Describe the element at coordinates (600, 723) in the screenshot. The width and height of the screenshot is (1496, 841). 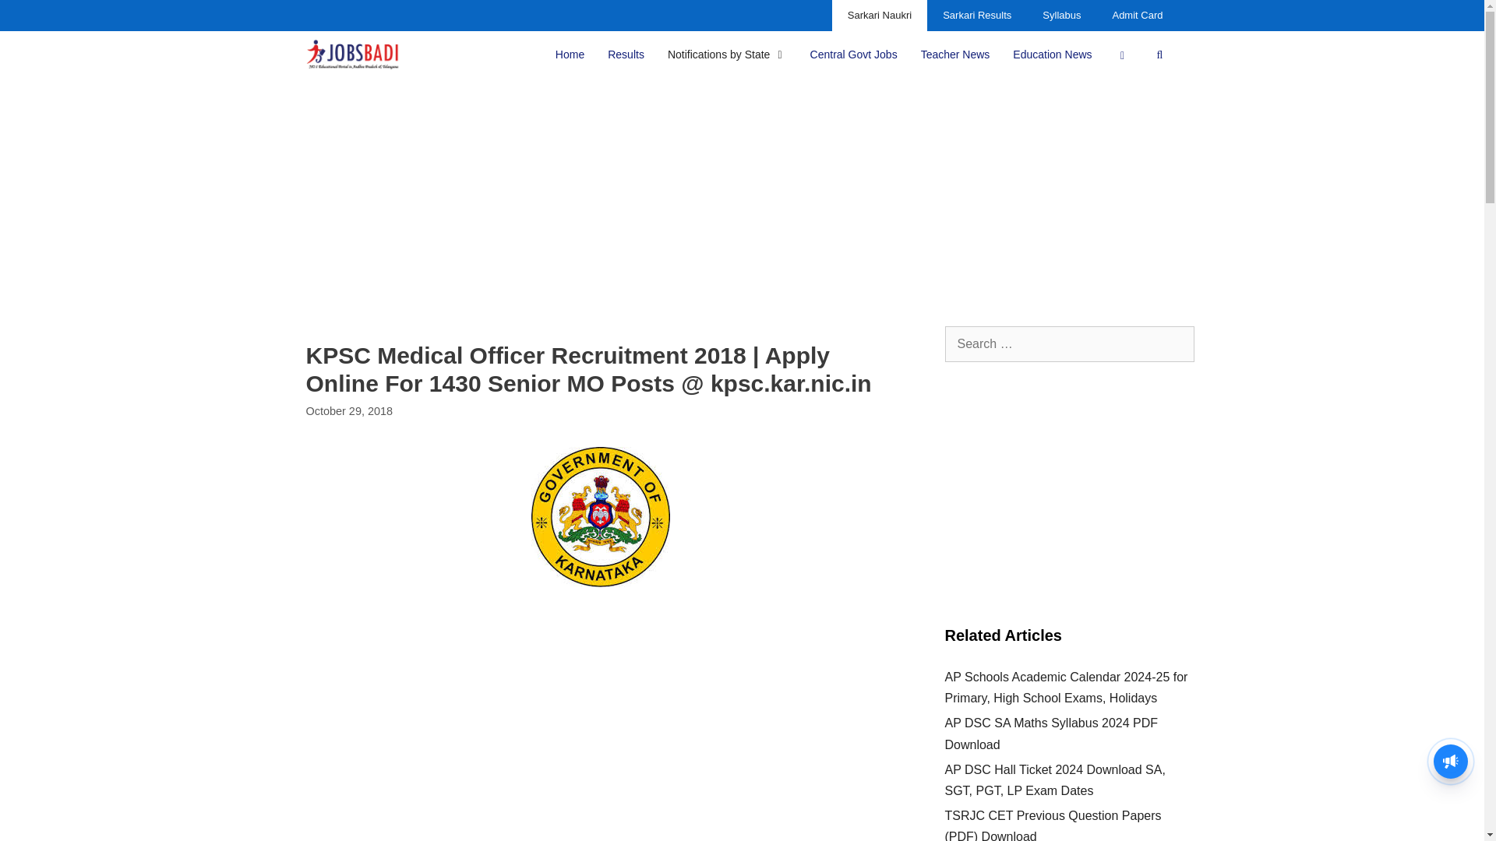
I see `Advertisement` at that location.